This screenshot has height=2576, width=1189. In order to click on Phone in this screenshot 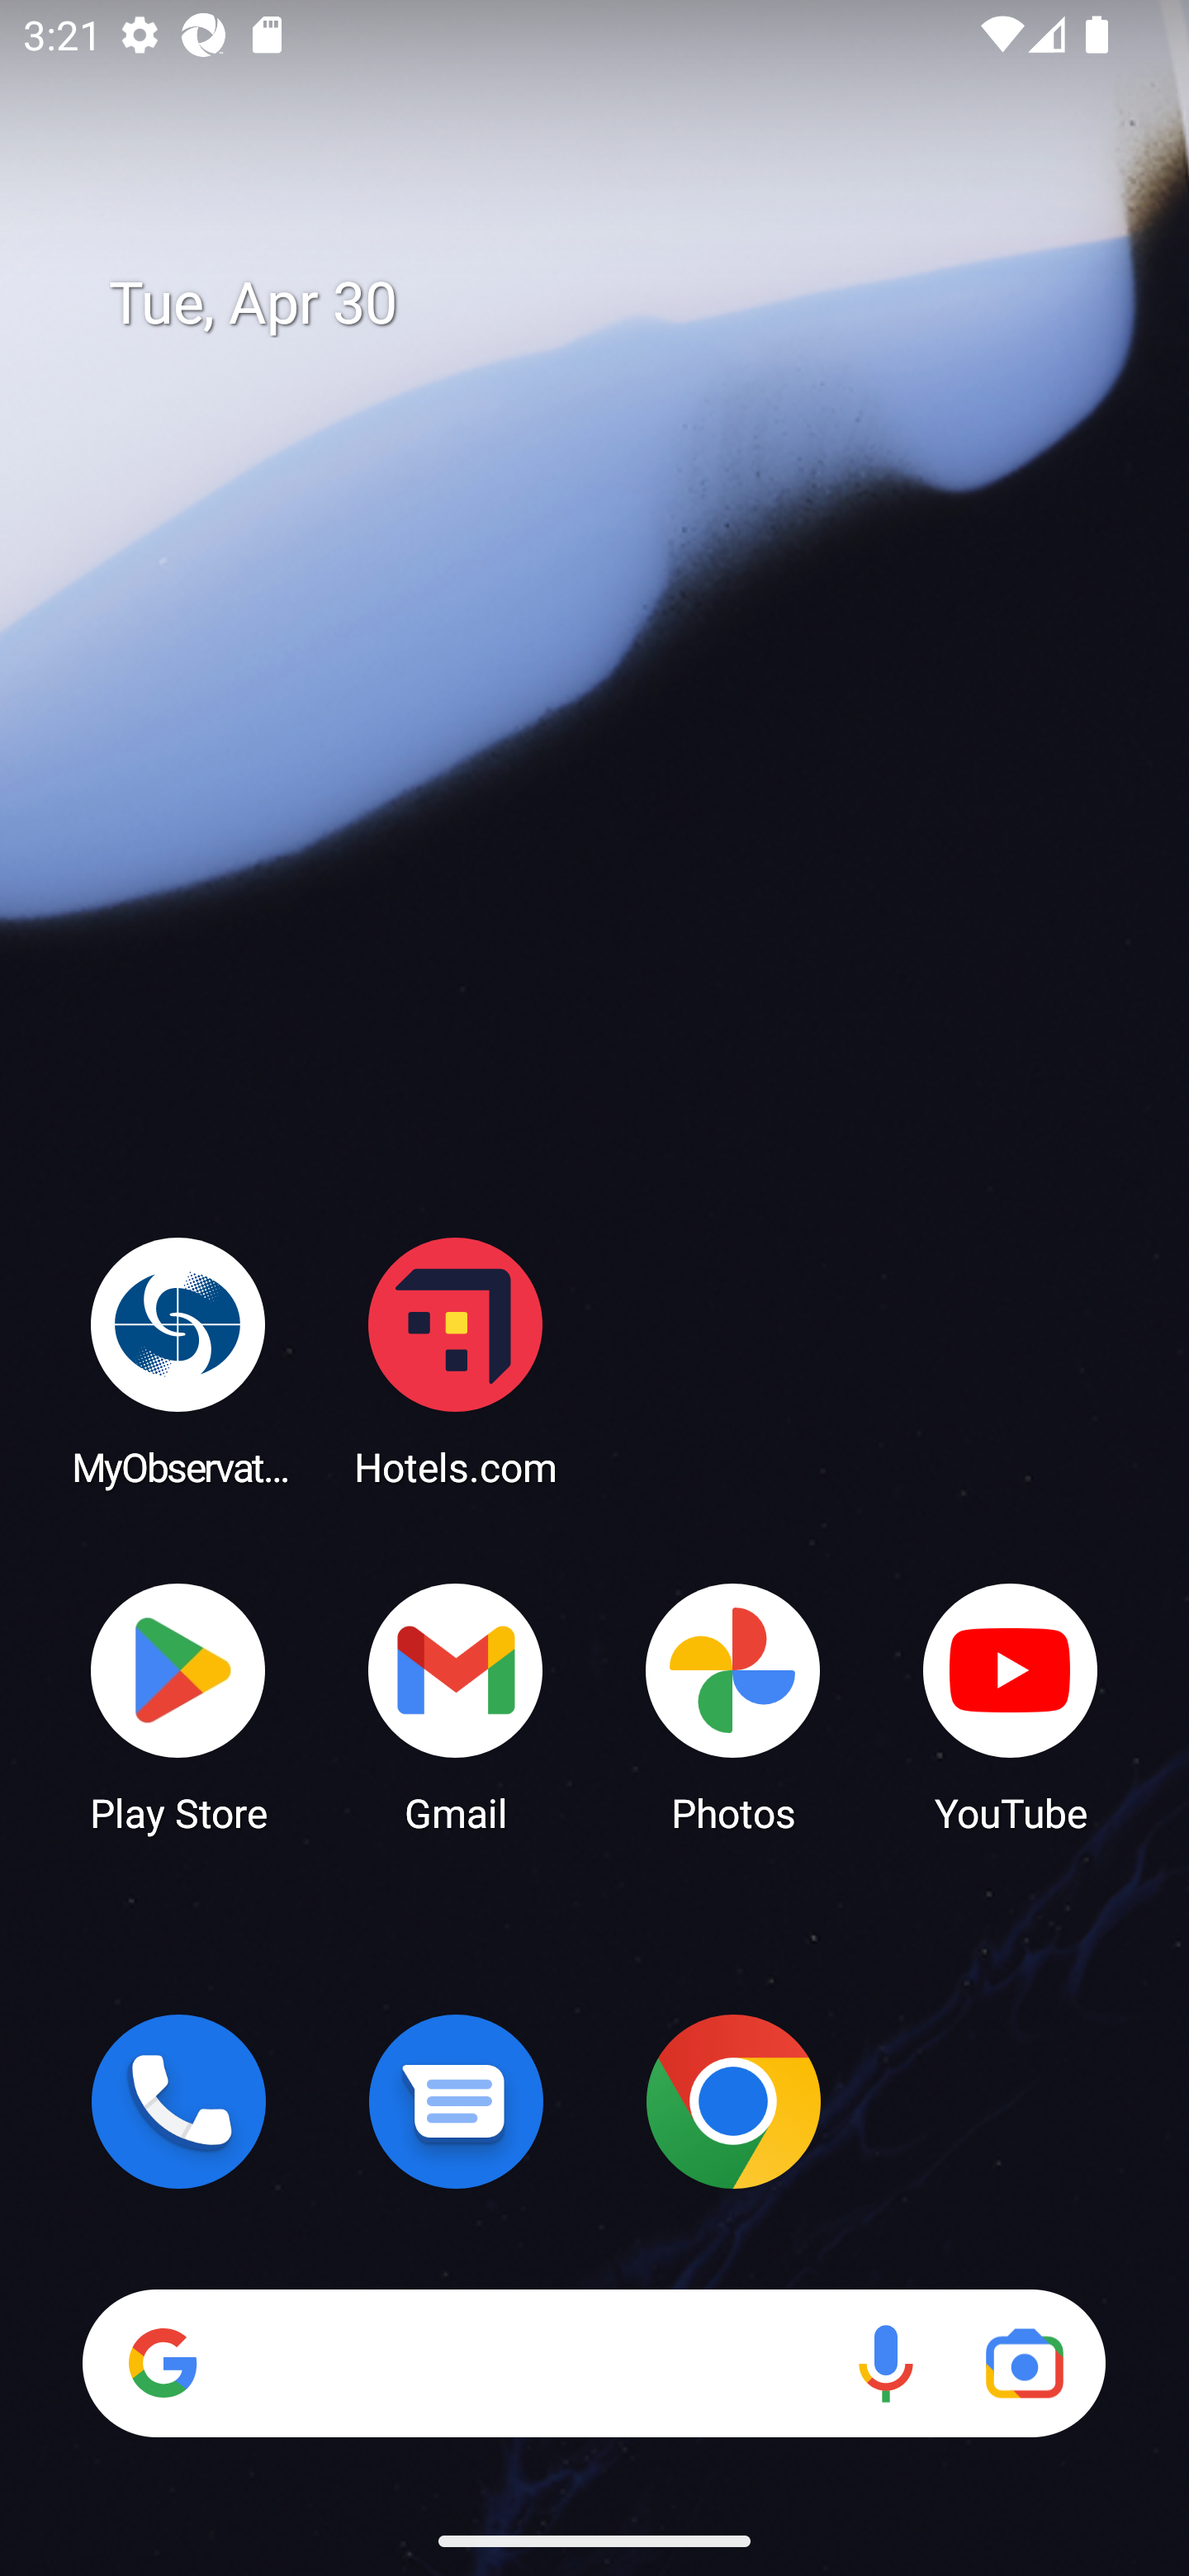, I will do `click(178, 2101)`.